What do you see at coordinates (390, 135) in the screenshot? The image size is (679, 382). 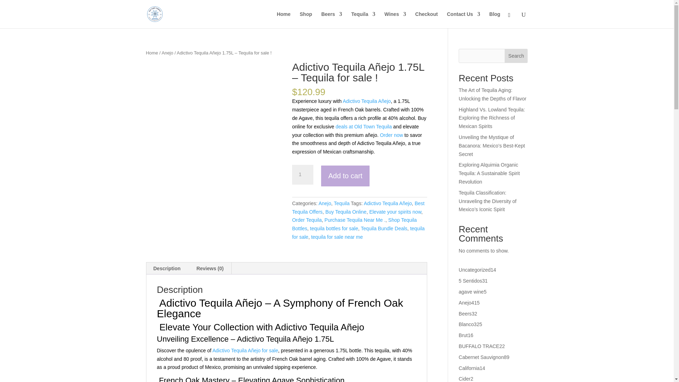 I see `Order now` at bounding box center [390, 135].